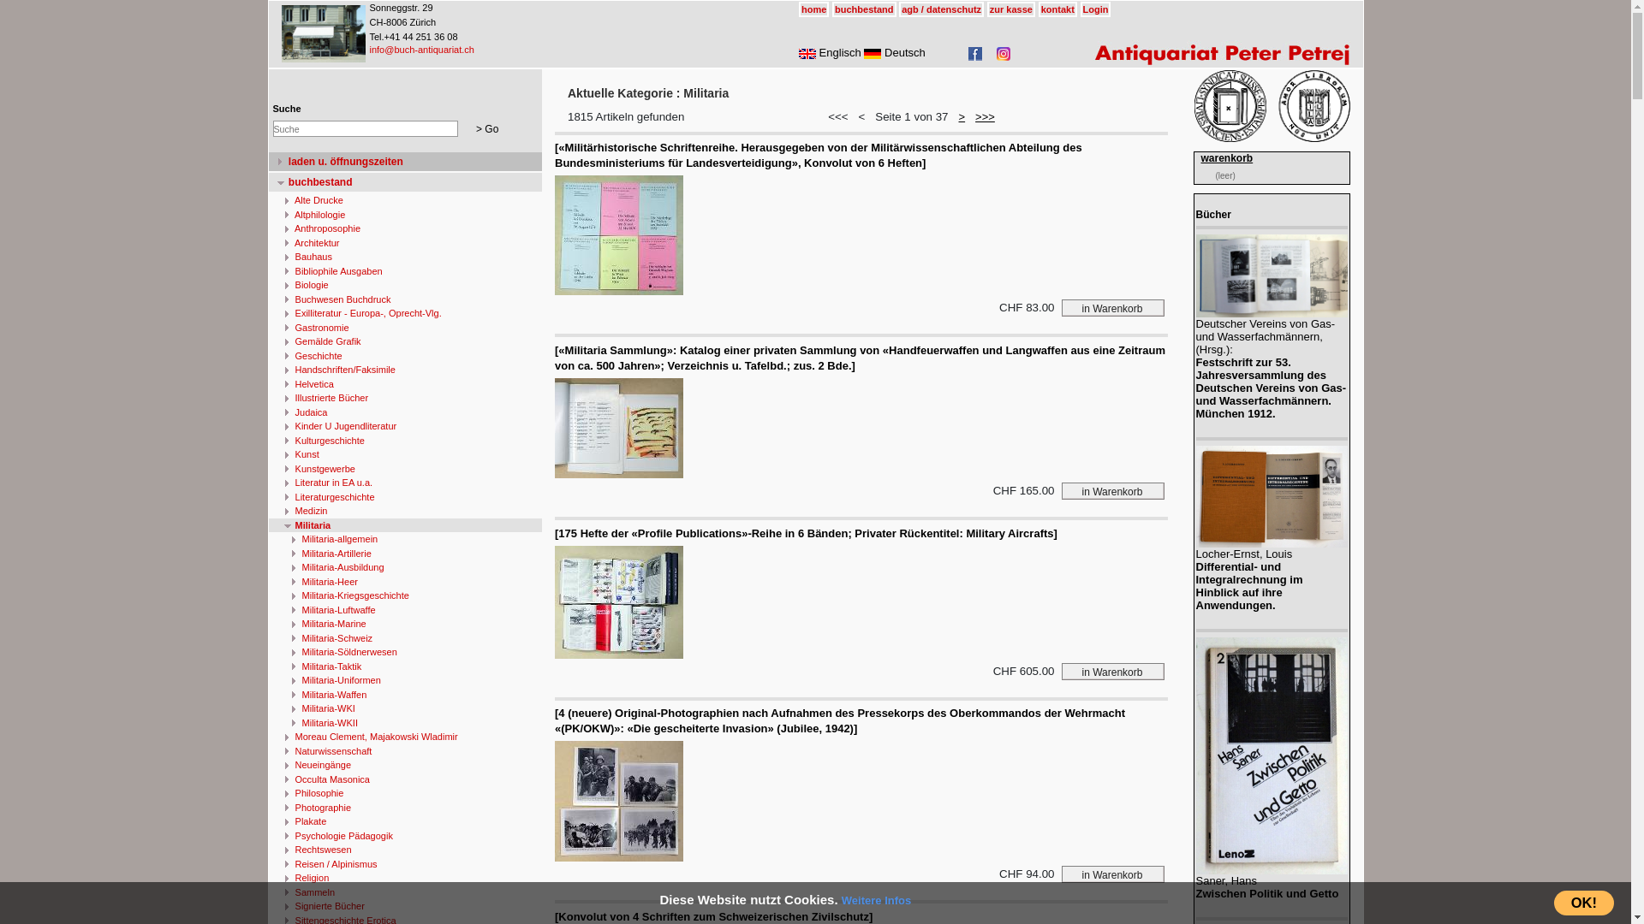 This screenshot has height=924, width=1644. Describe the element at coordinates (406, 412) in the screenshot. I see `Judaica` at that location.